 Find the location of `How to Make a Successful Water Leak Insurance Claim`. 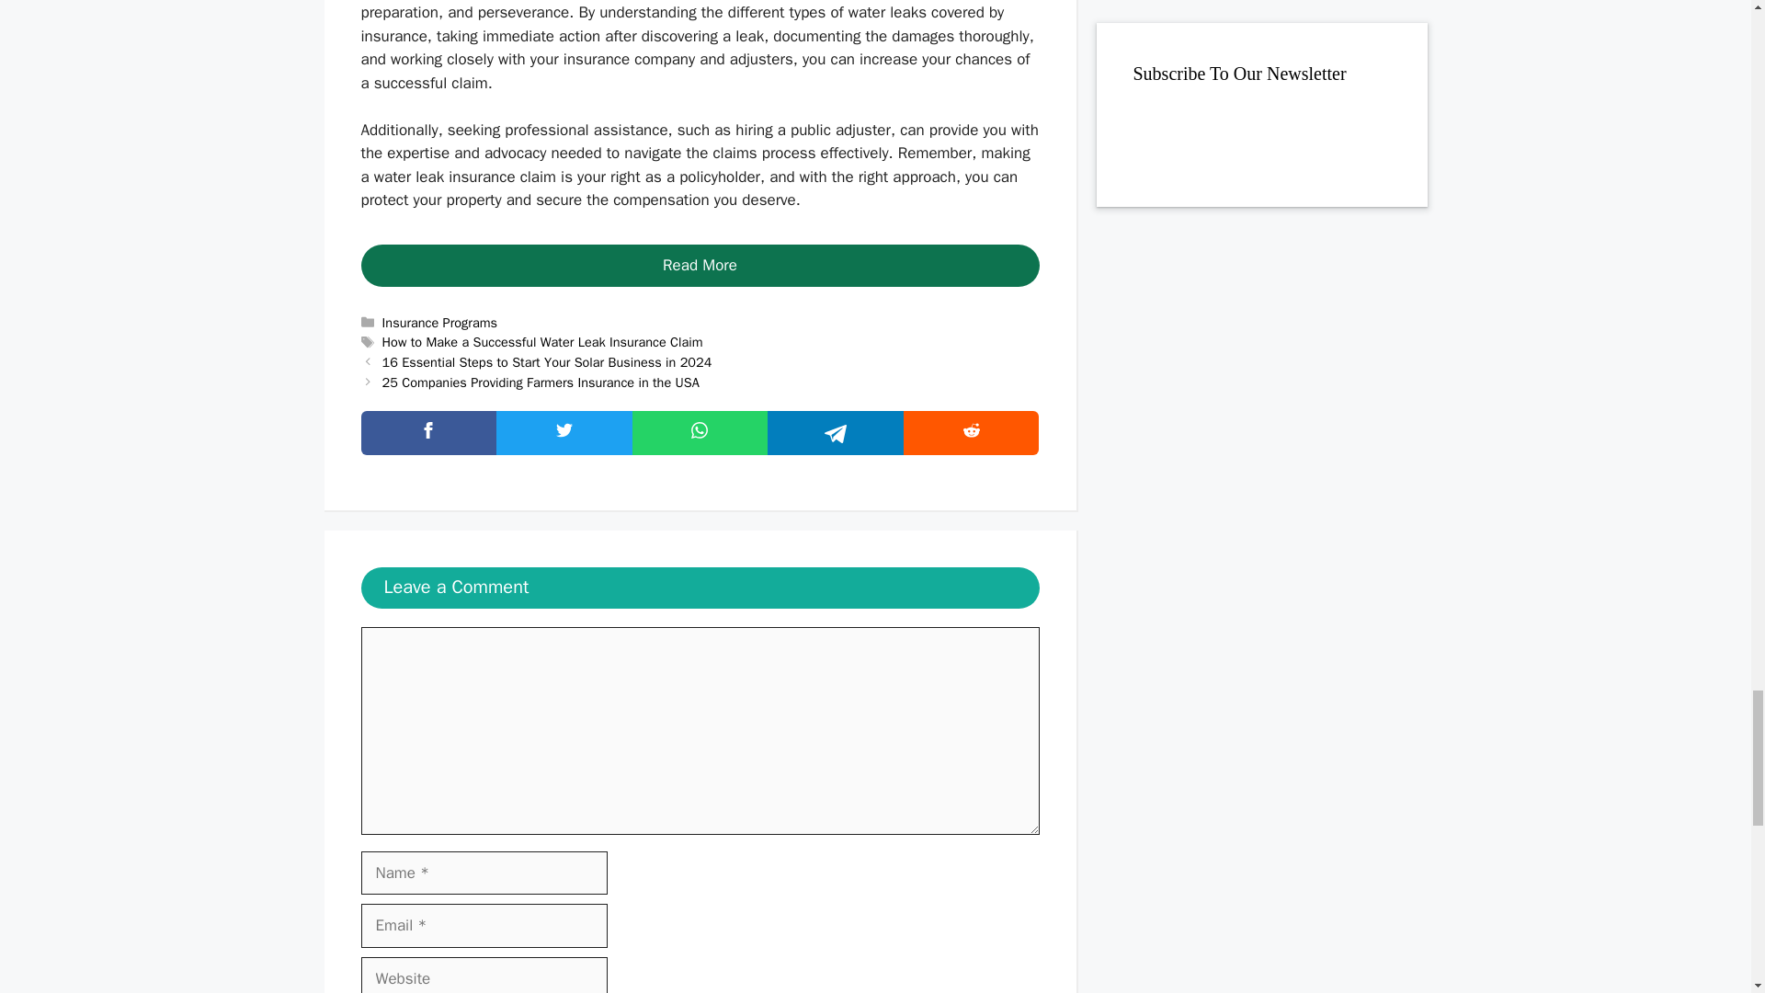

How to Make a Successful Water Leak Insurance Claim is located at coordinates (542, 342).